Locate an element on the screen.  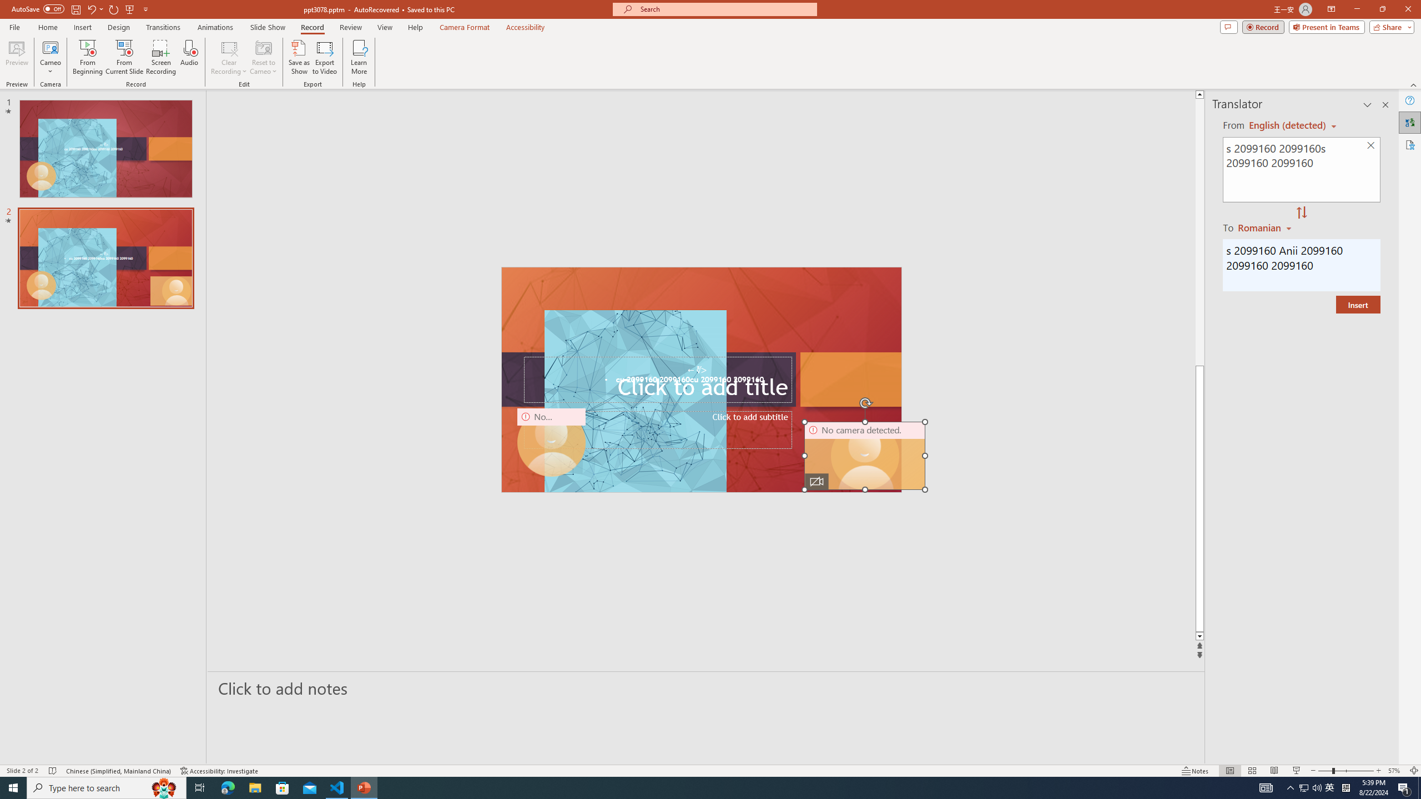
AutoSave is located at coordinates (38, 9).